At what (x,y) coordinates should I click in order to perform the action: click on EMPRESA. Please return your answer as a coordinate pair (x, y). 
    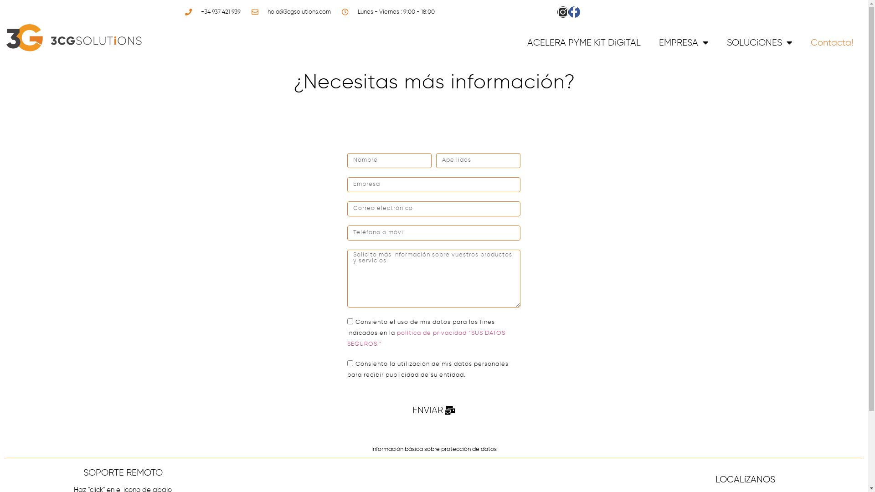
    Looking at the image, I should click on (684, 42).